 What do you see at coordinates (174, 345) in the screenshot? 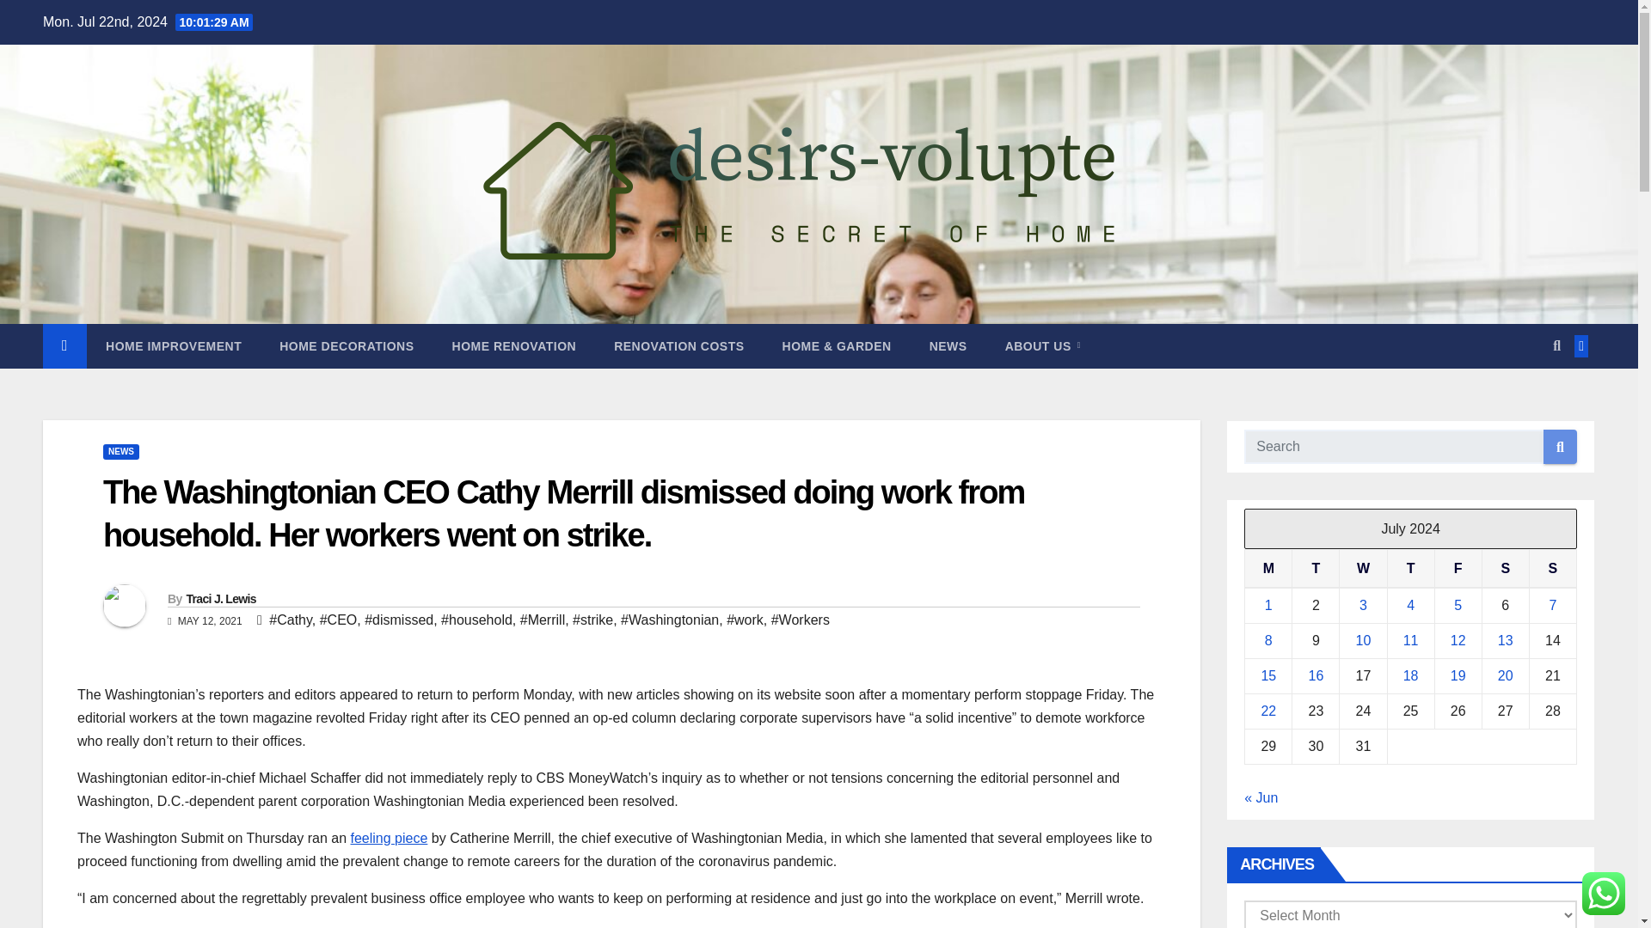
I see `Home Improvement` at bounding box center [174, 345].